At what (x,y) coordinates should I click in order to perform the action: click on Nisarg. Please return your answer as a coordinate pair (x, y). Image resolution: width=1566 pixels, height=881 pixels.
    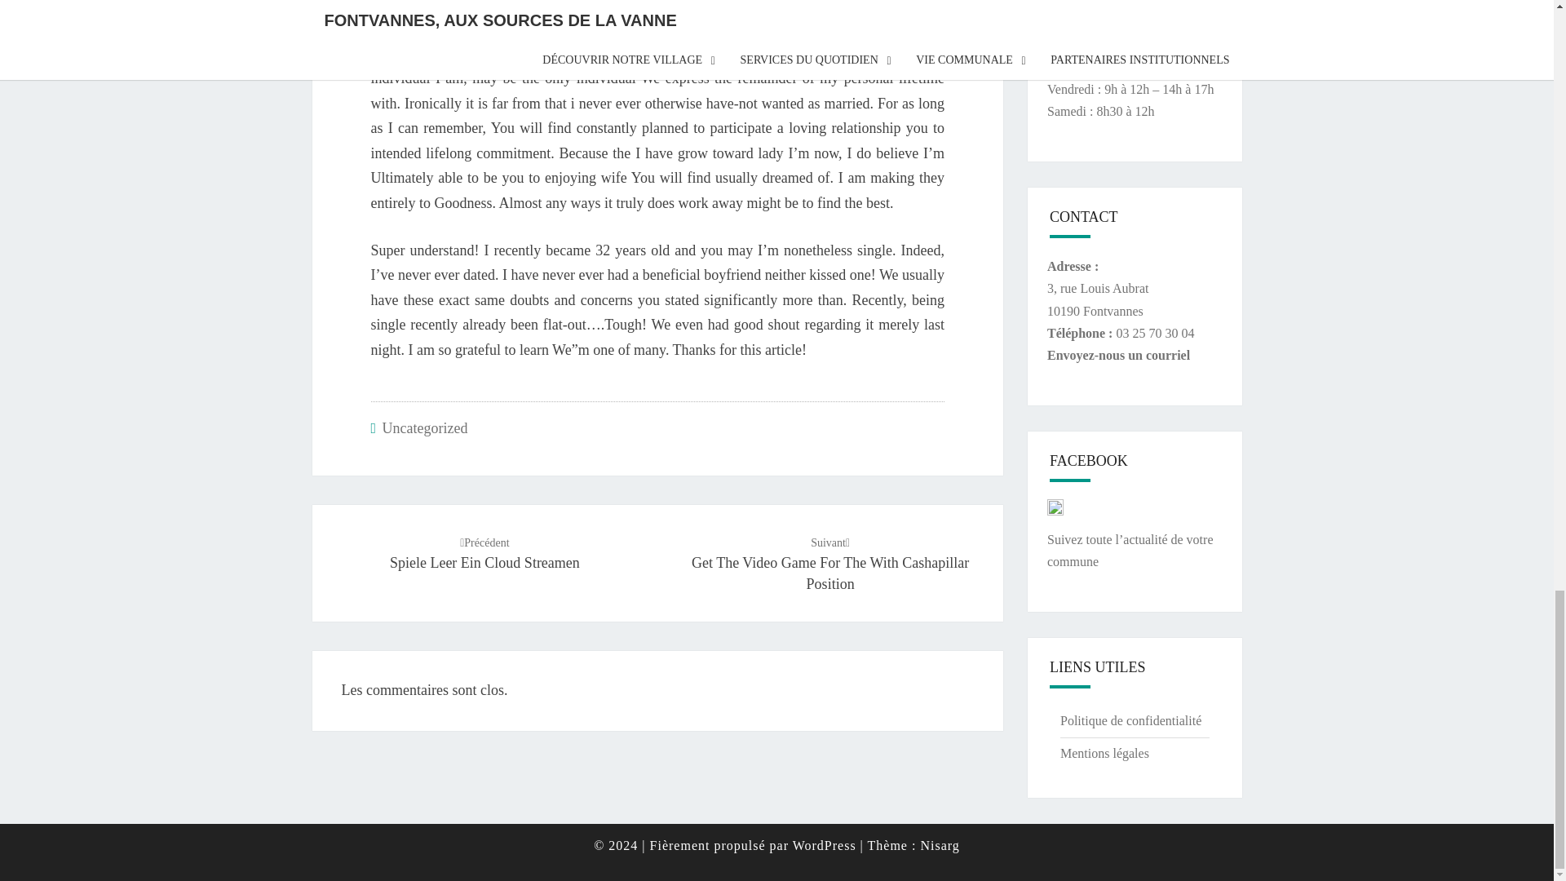
    Looking at the image, I should click on (830, 562).